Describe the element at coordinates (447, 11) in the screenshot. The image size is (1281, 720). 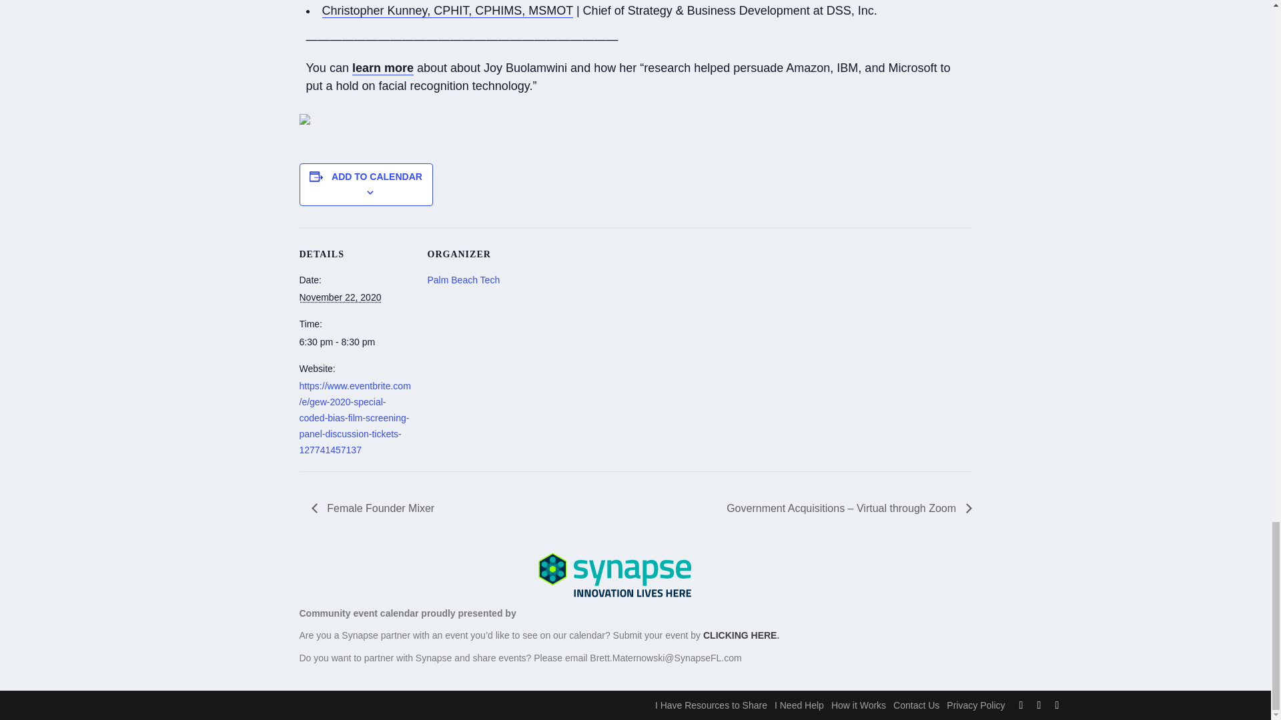
I see `Christopher Kunney, CPHIT, CPHIMS, MSMOT` at that location.